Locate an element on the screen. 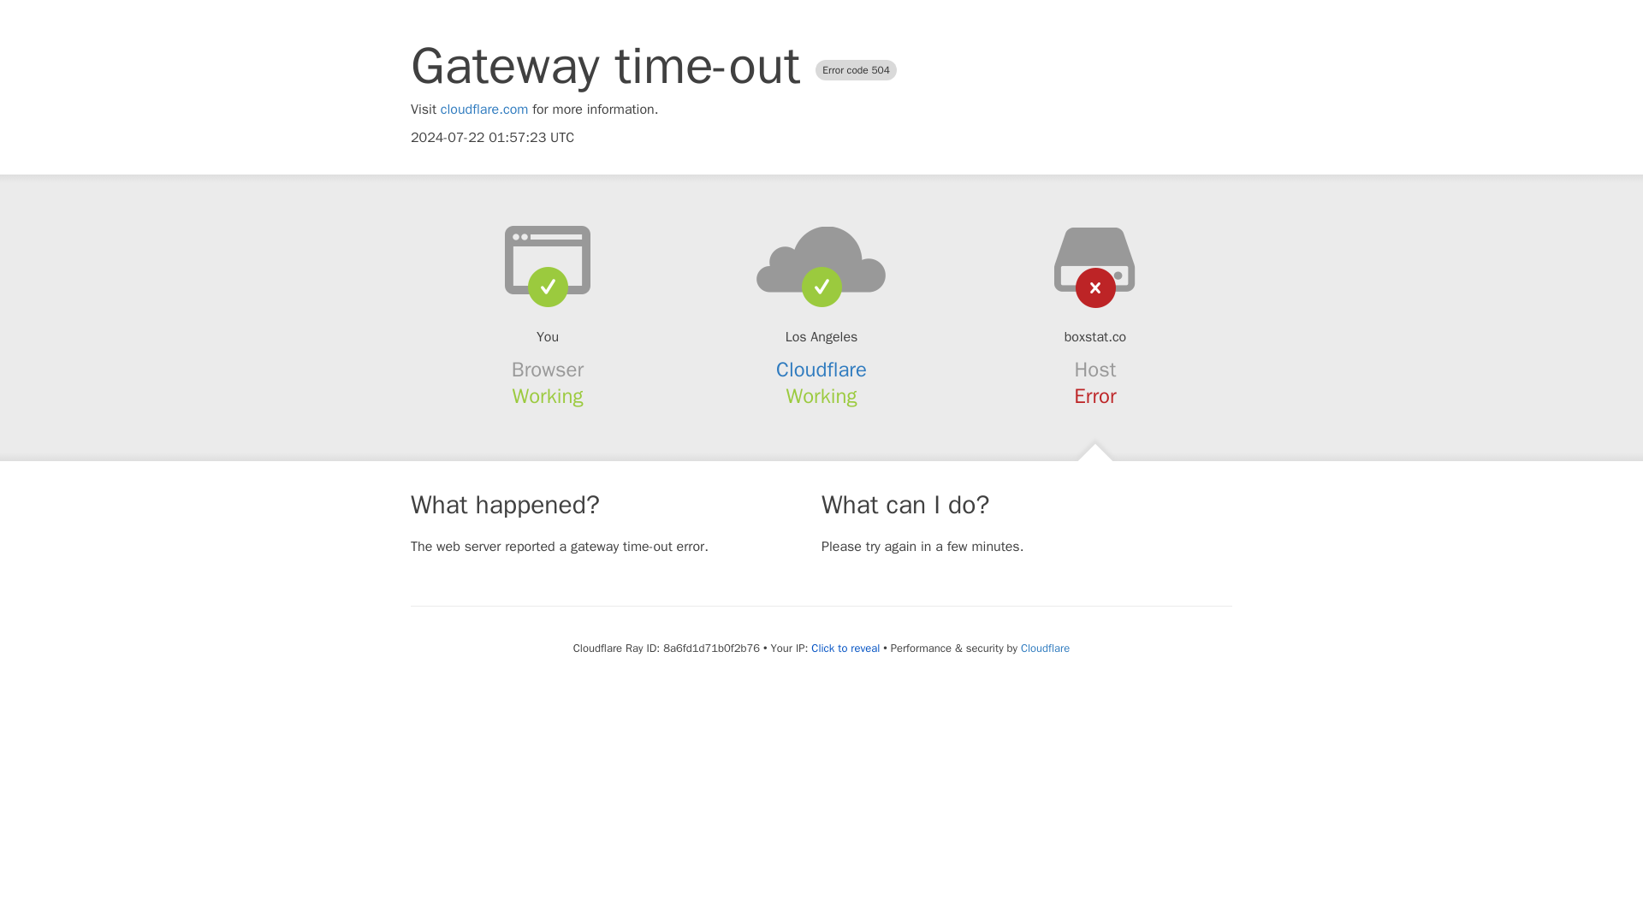 The width and height of the screenshot is (1643, 924). Cloudflare is located at coordinates (821, 370).